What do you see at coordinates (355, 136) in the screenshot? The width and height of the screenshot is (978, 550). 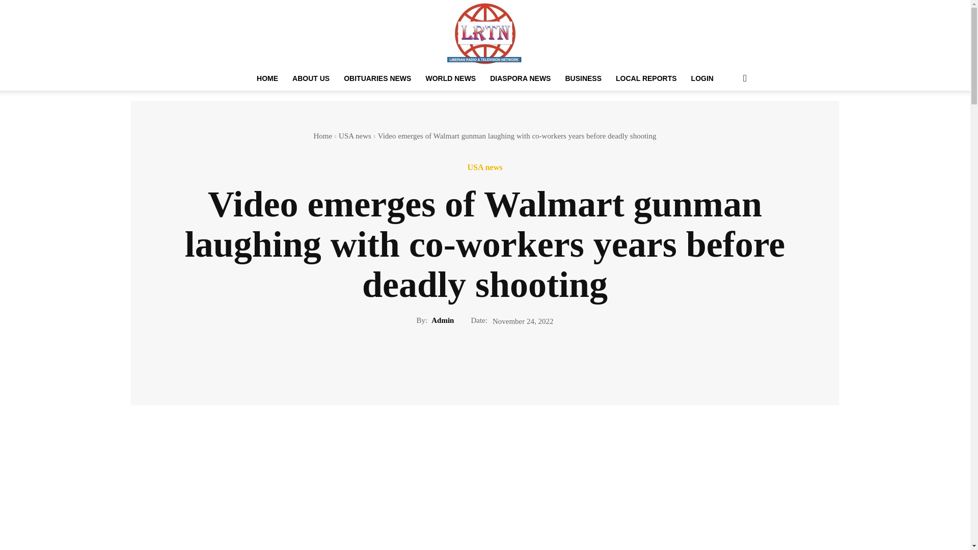 I see `View all posts in USA news` at bounding box center [355, 136].